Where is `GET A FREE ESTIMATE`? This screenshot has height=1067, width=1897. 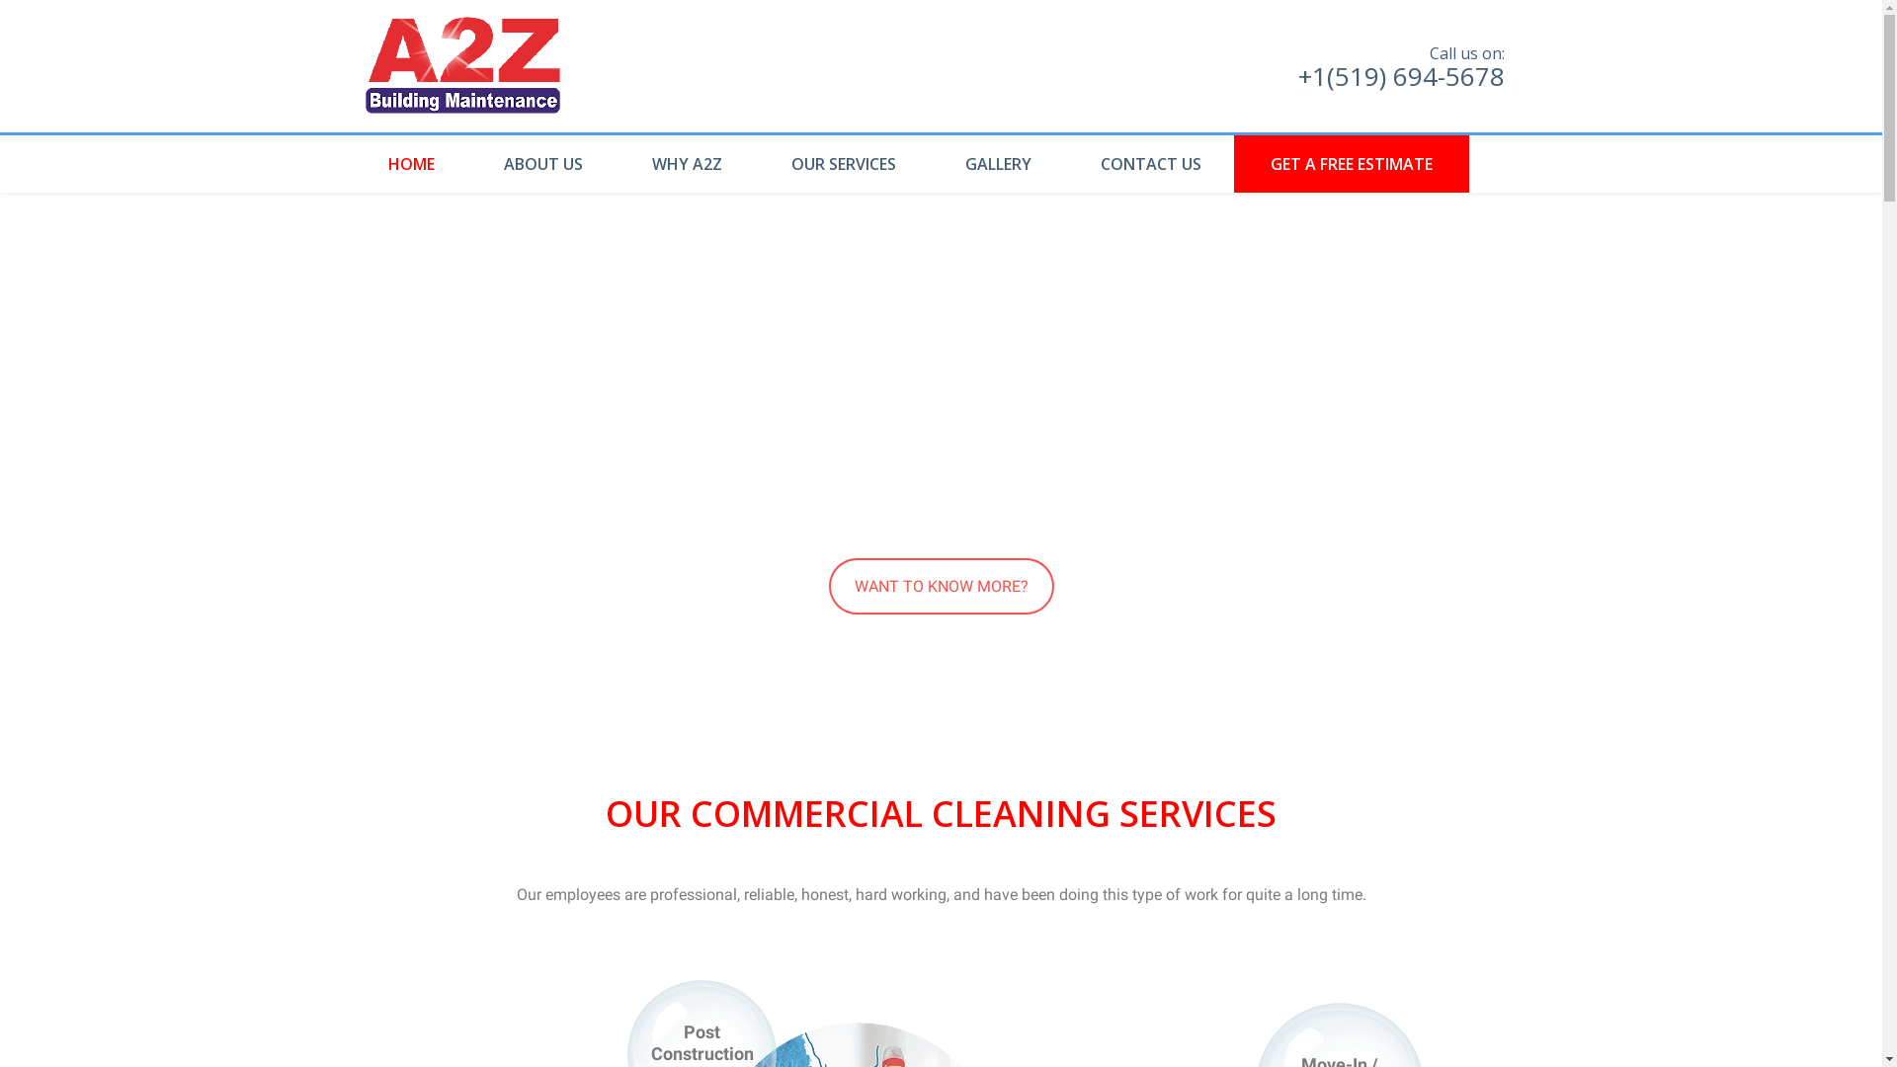
GET A FREE ESTIMATE is located at coordinates (1351, 164).